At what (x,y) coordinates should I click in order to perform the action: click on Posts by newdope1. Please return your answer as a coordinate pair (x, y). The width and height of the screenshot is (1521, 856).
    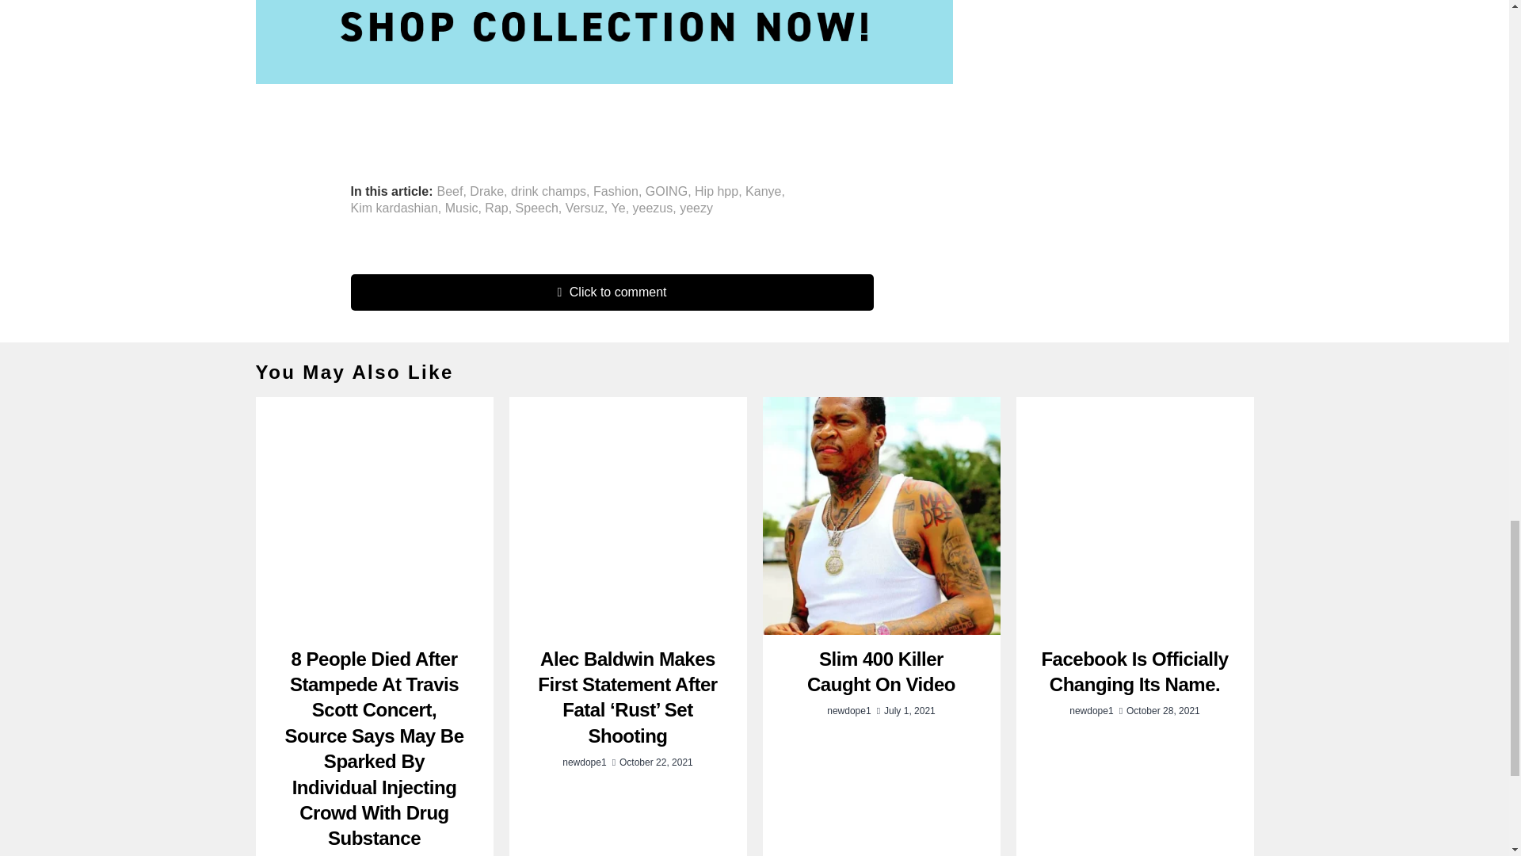
    Looking at the image, I should click on (1091, 710).